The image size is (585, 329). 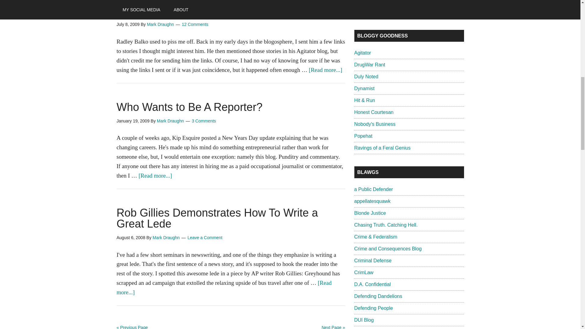 I want to click on Mark Draughn, so click(x=170, y=121).